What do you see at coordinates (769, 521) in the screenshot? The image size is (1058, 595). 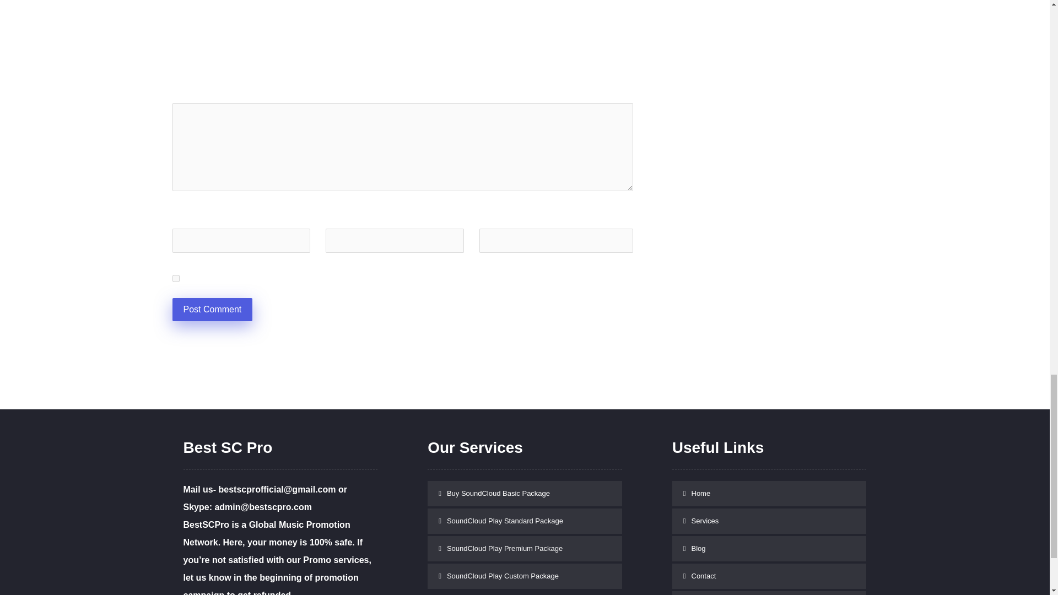 I see `Services` at bounding box center [769, 521].